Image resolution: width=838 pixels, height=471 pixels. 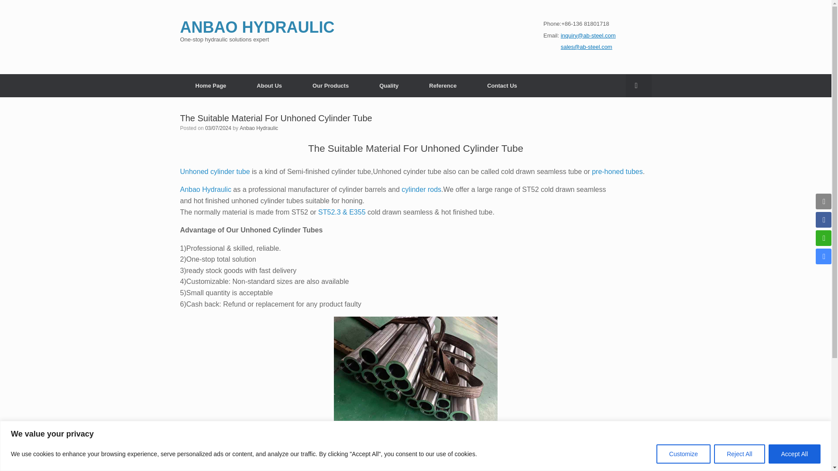 What do you see at coordinates (794, 454) in the screenshot?
I see `Accept All` at bounding box center [794, 454].